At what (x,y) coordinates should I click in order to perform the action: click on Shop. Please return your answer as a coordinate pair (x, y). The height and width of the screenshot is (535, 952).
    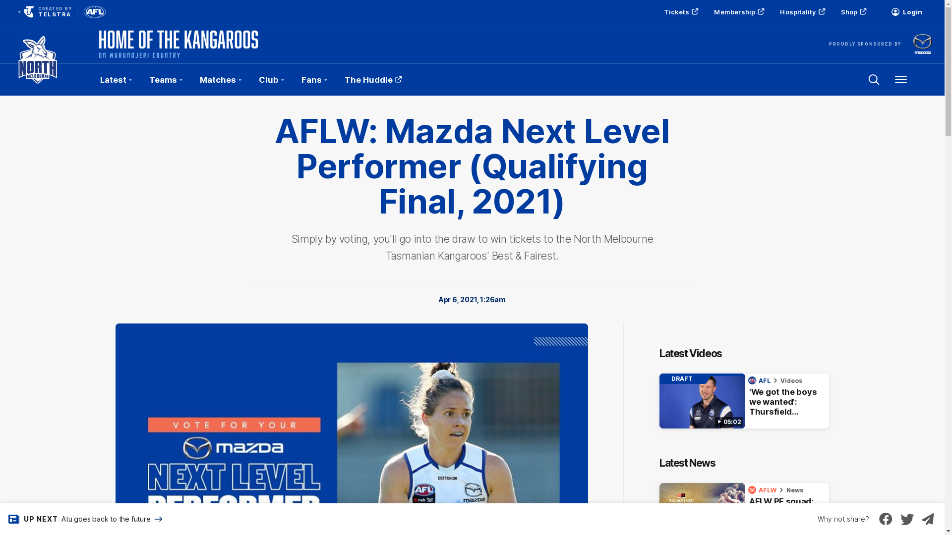
    Looking at the image, I should click on (853, 12).